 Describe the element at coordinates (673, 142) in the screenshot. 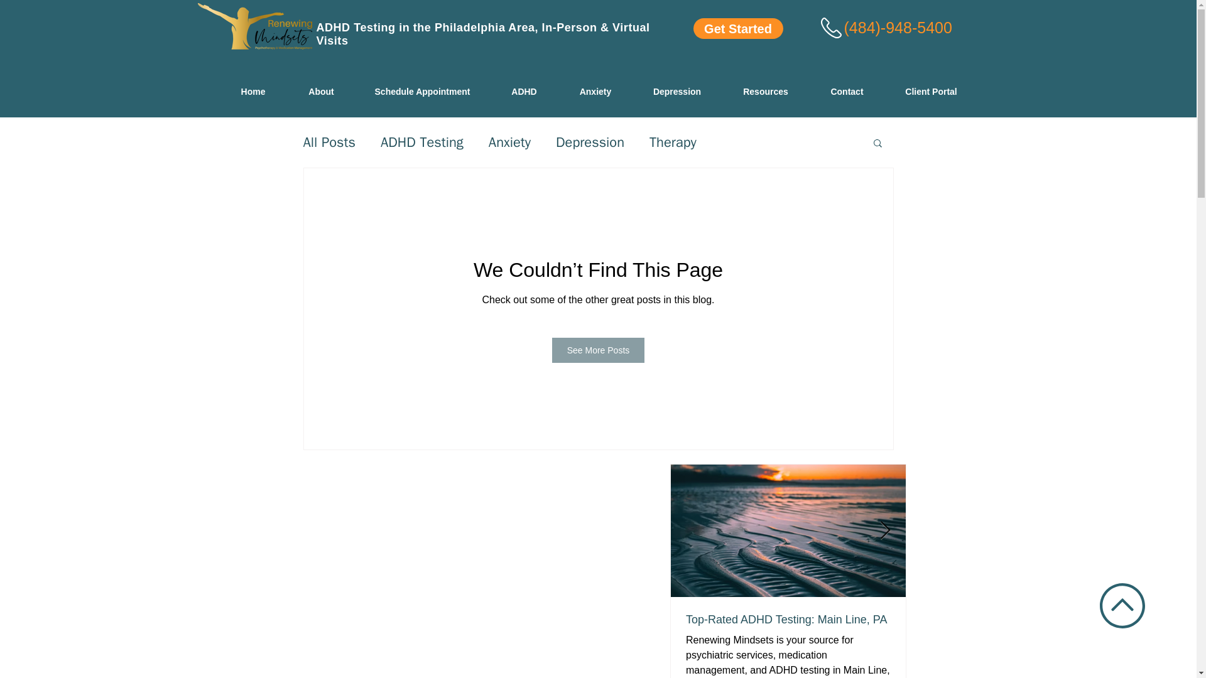

I see `Therapy` at that location.